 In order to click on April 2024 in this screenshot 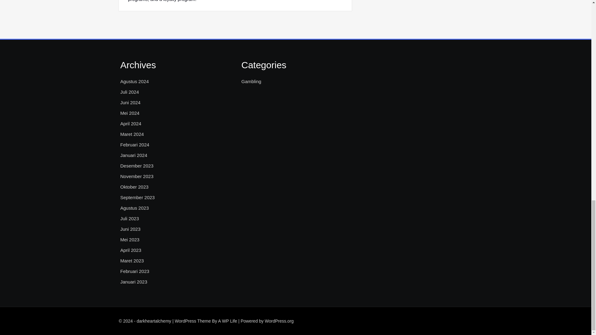, I will do `click(131, 123)`.